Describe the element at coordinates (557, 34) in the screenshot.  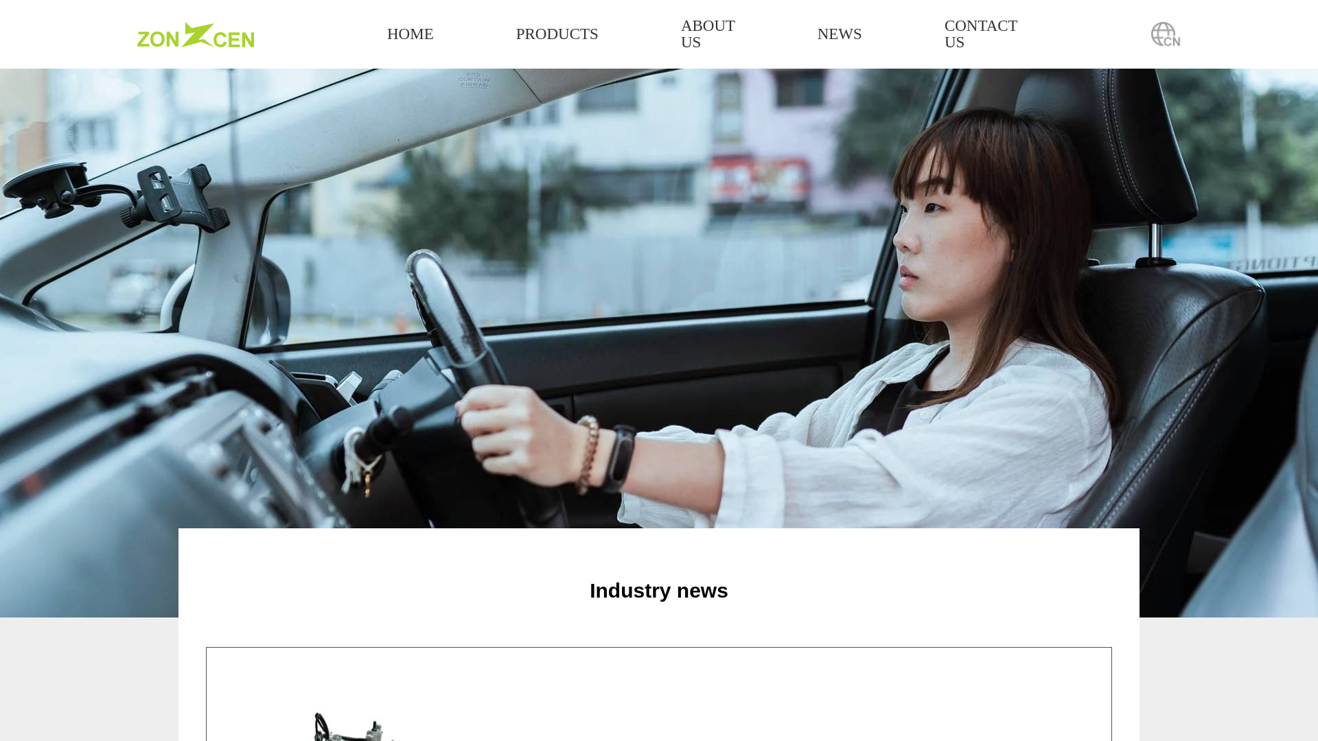
I see `PRODUCTS` at that location.